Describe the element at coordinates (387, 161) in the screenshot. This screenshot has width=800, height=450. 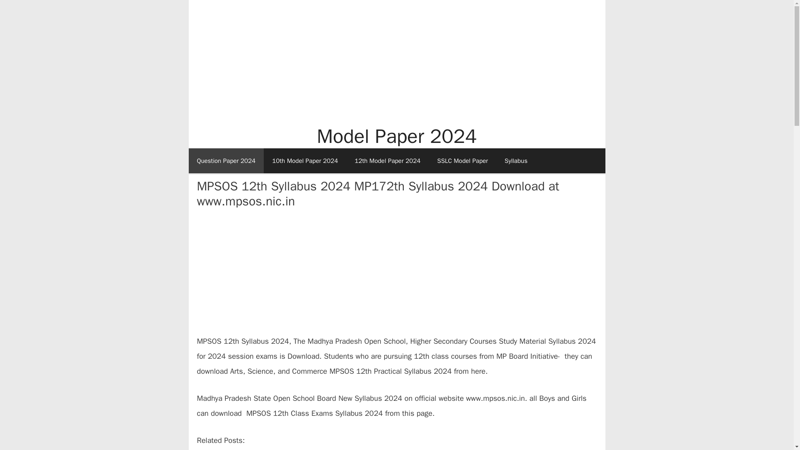
I see `12th Model Paper 2024` at that location.